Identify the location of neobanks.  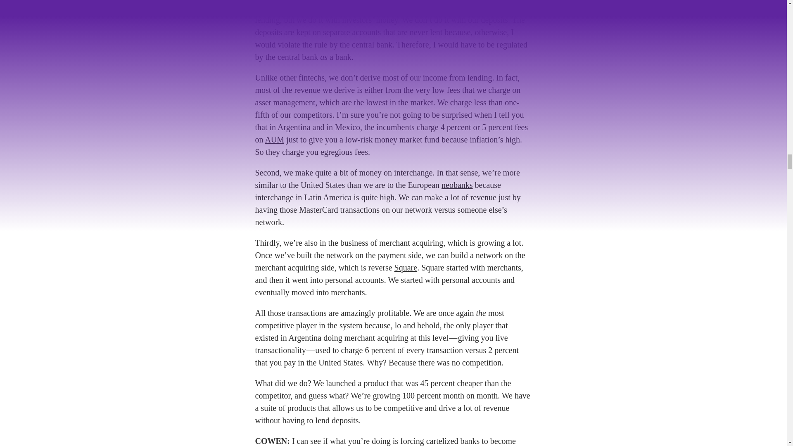
(457, 185).